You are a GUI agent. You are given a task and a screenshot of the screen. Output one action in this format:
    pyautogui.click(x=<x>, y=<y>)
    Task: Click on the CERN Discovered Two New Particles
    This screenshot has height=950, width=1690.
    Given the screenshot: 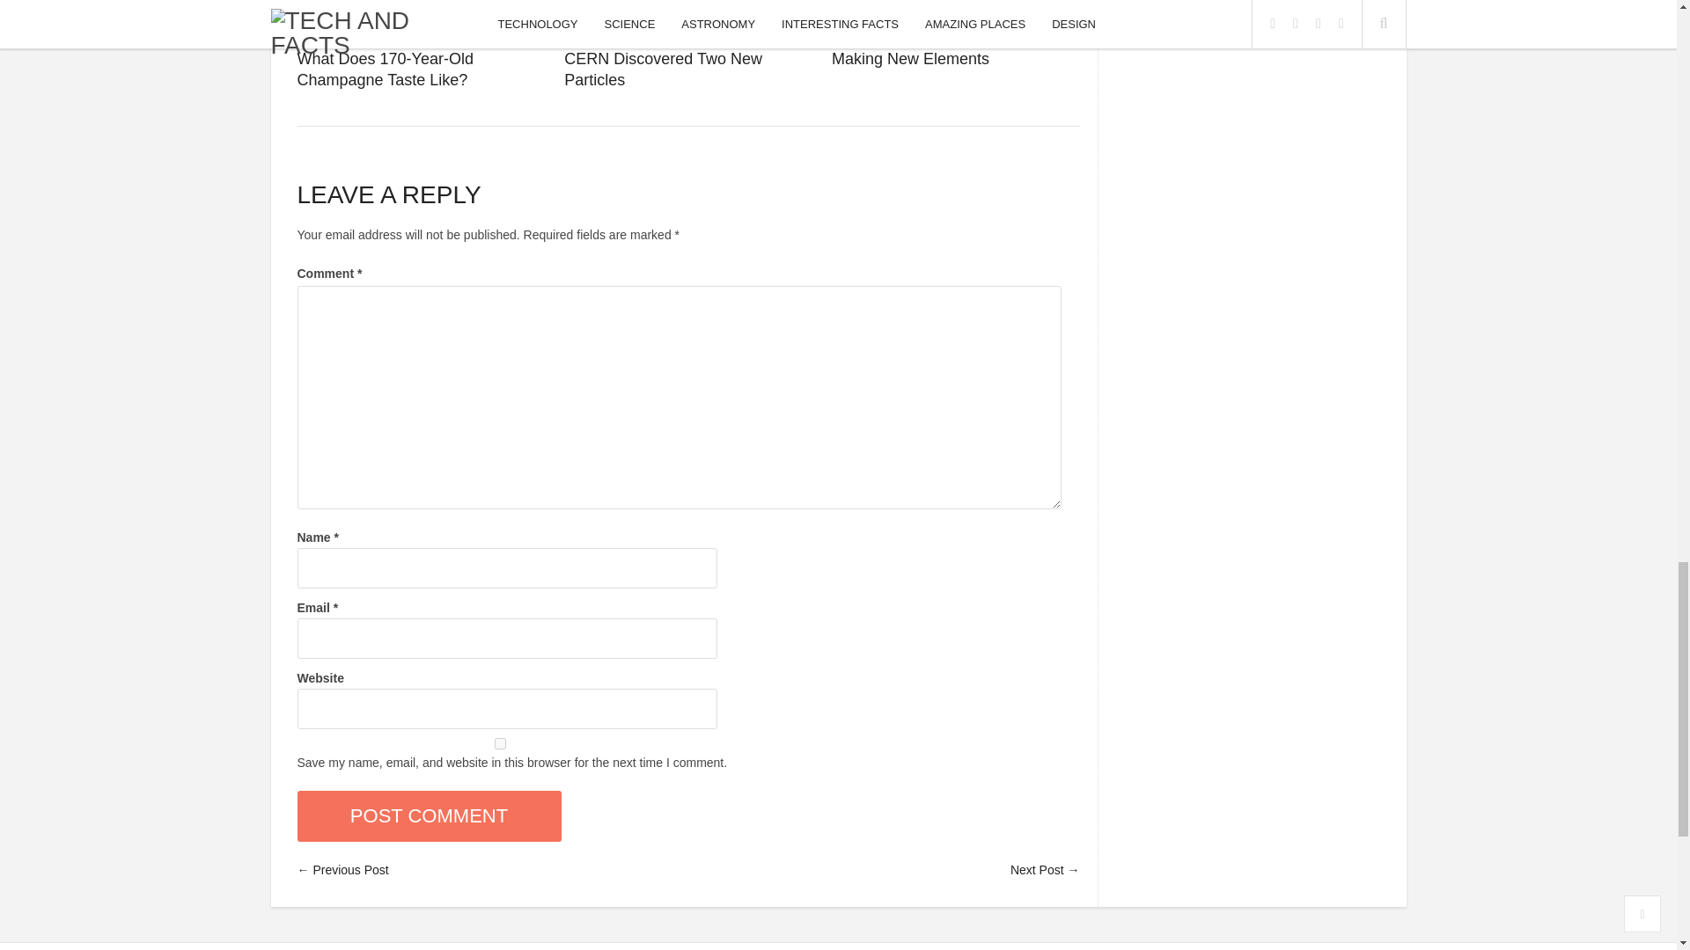 What is the action you would take?
    pyautogui.click(x=688, y=33)
    